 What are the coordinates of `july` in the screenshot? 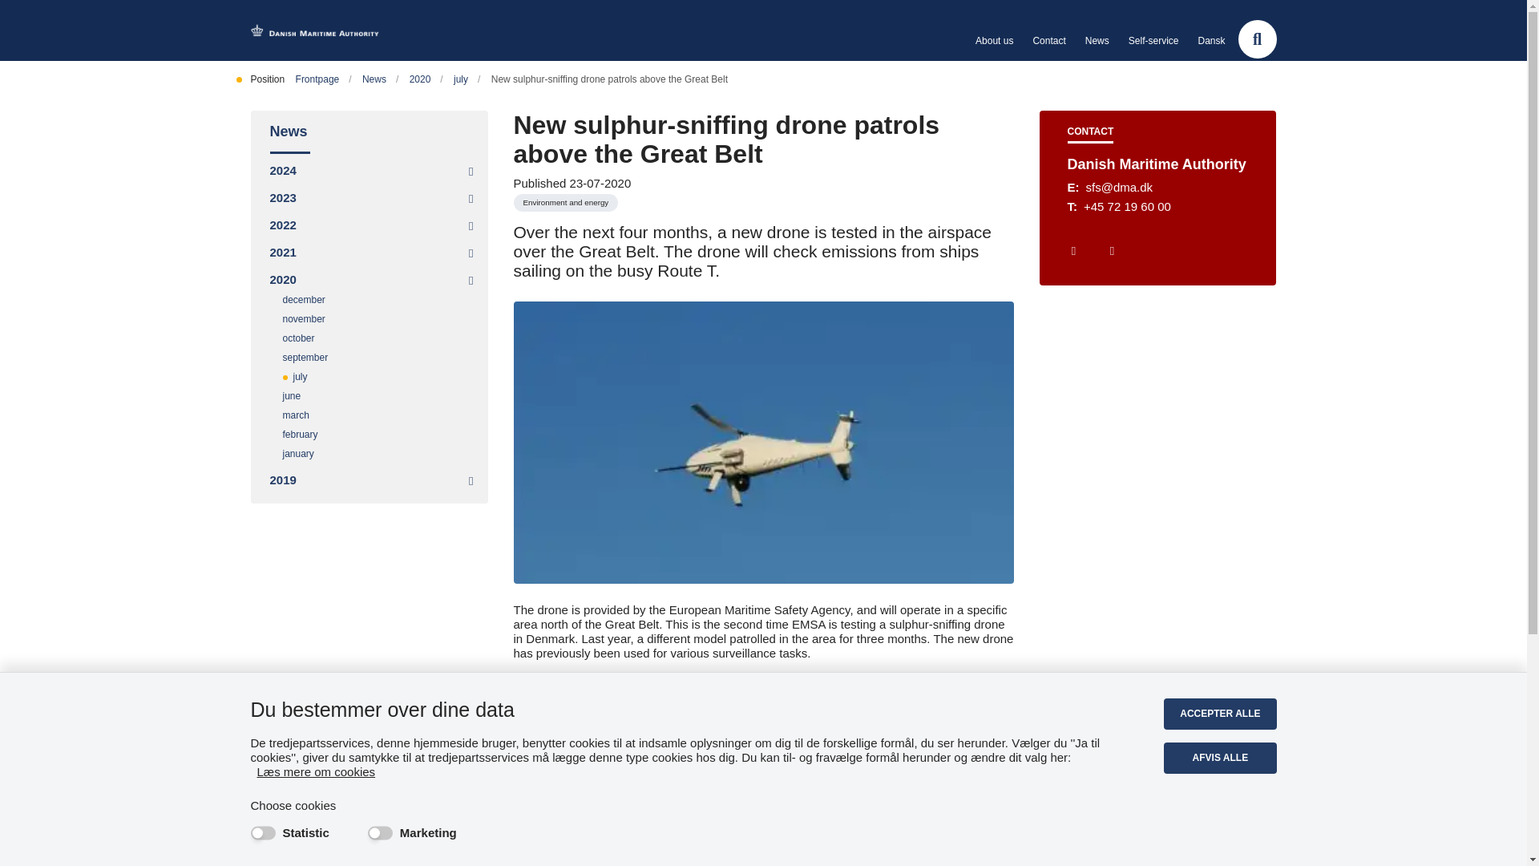 It's located at (467, 79).